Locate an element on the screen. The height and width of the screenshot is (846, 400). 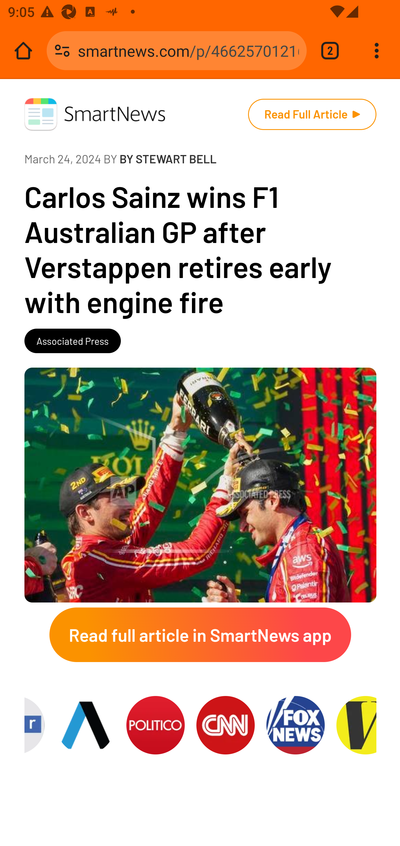
Read Full Article Smartnews logo is located at coordinates (312, 114).